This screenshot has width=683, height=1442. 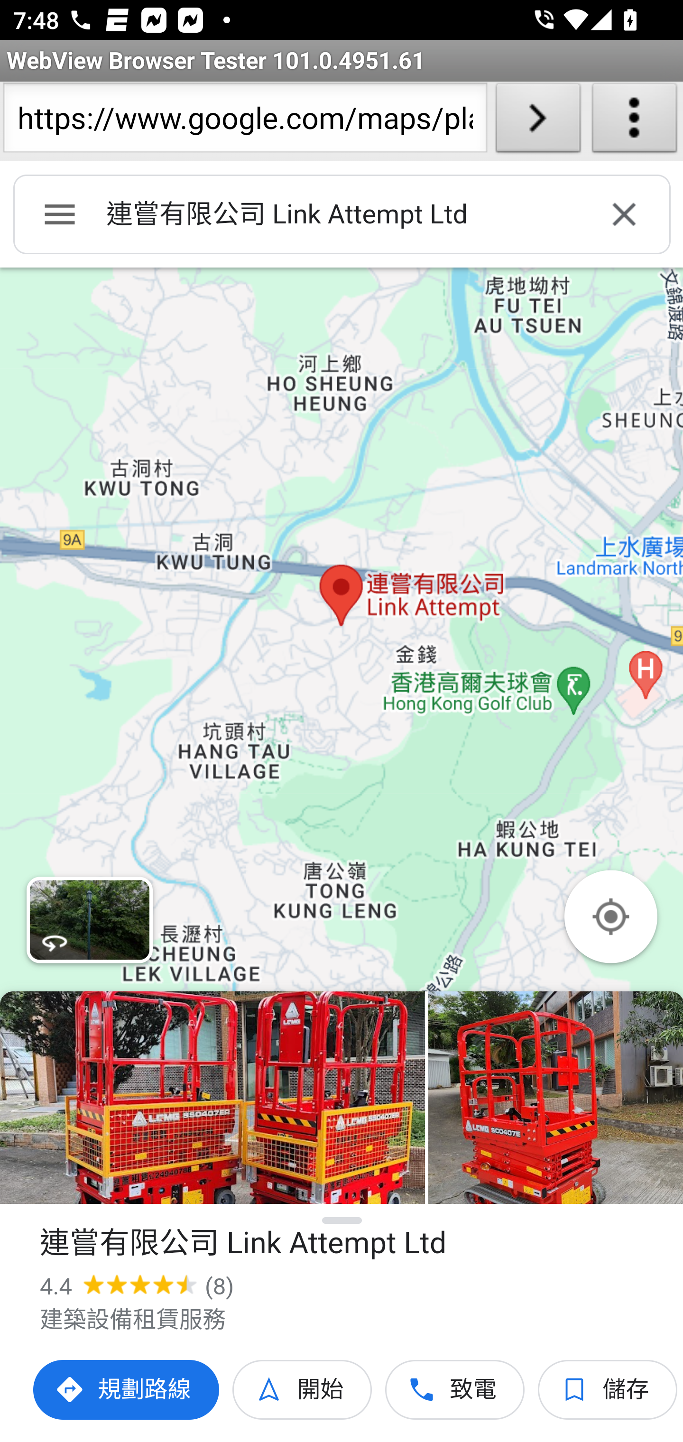 I want to click on 前往連嘗有限公司 Link Attempt Ltd的路線, so click(x=127, y=1390).